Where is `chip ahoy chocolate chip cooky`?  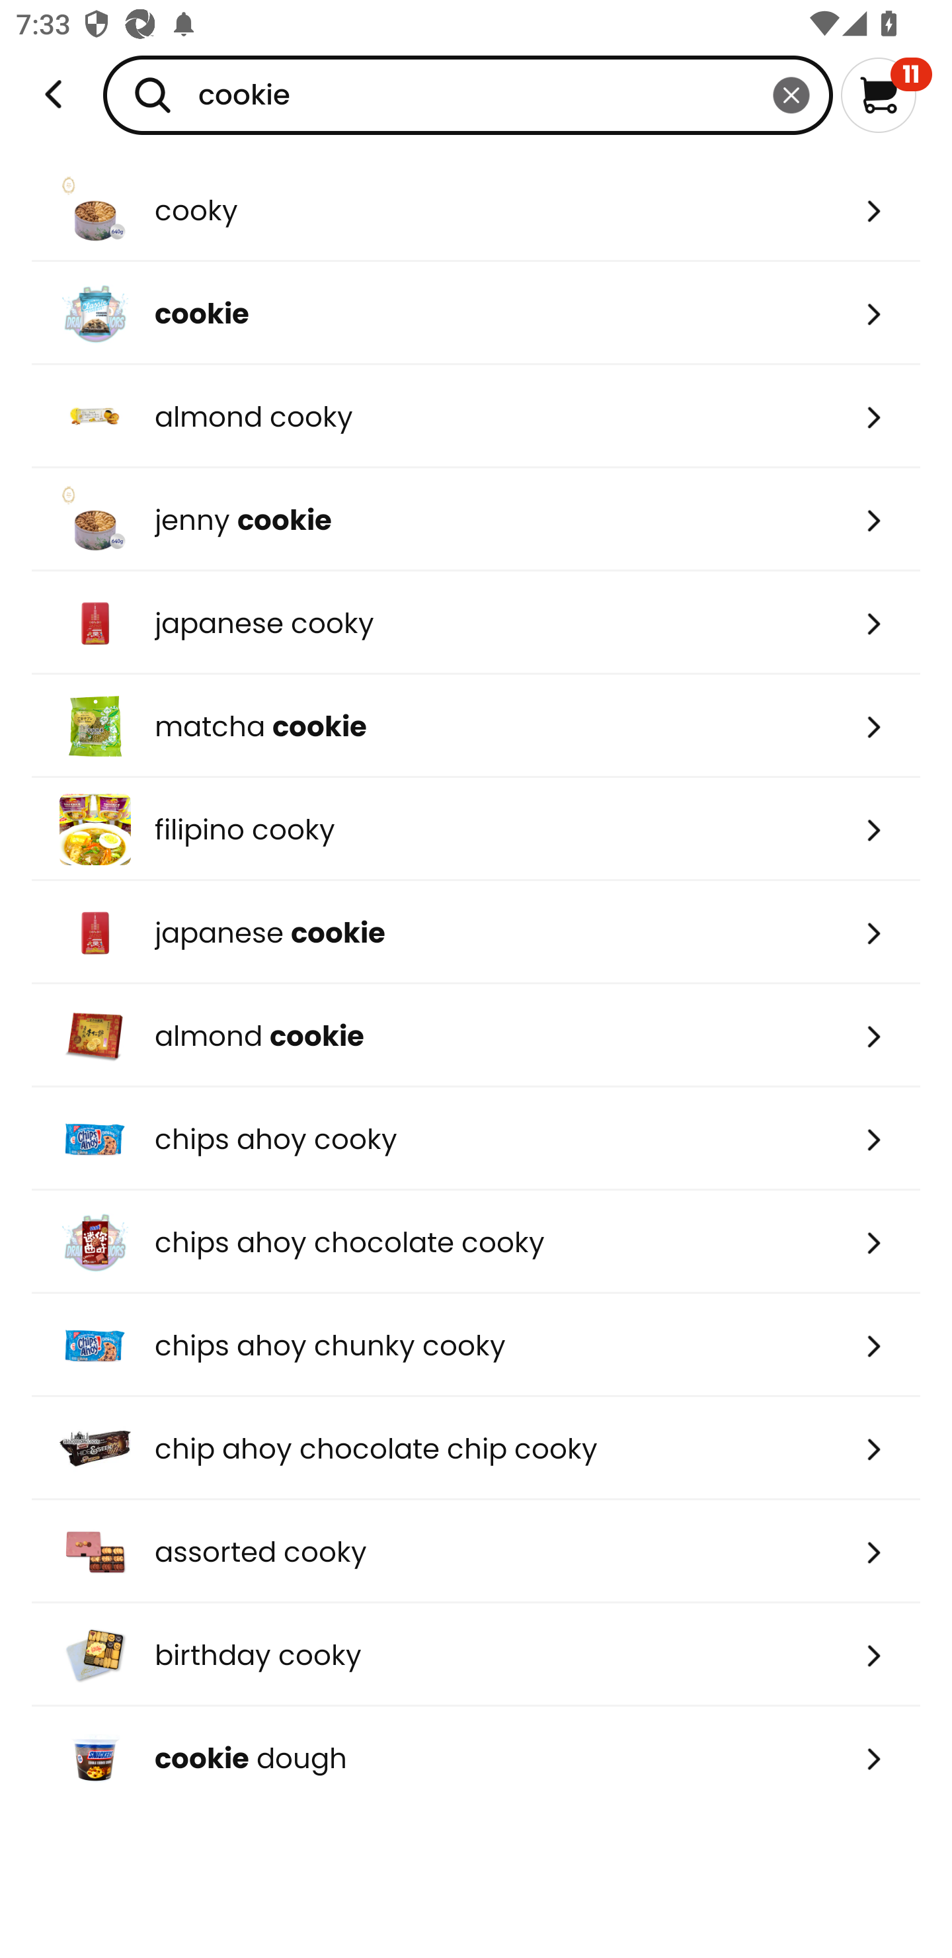 chip ahoy chocolate chip cooky is located at coordinates (476, 1449).